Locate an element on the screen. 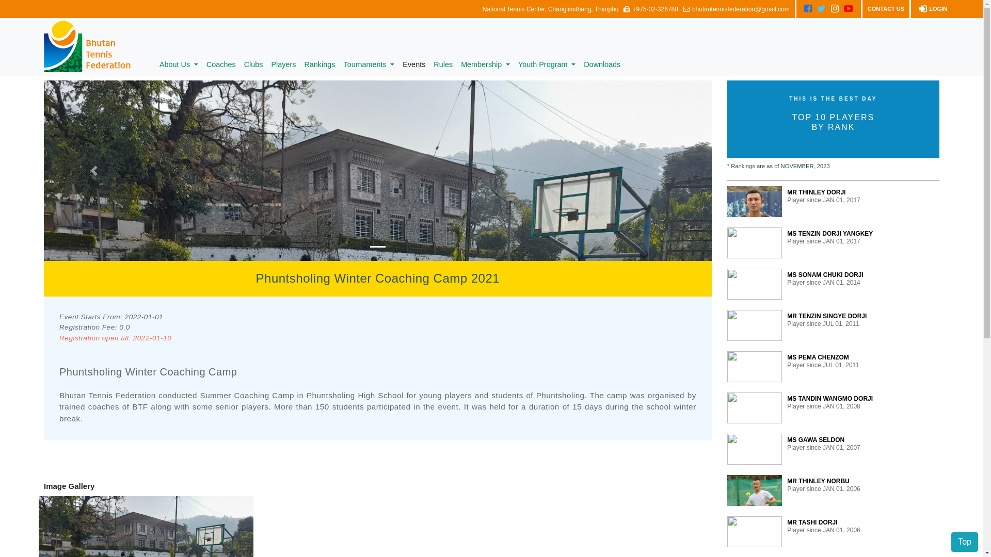 The width and height of the screenshot is (991, 557). MS GAWA SELDON is located at coordinates (816, 440).